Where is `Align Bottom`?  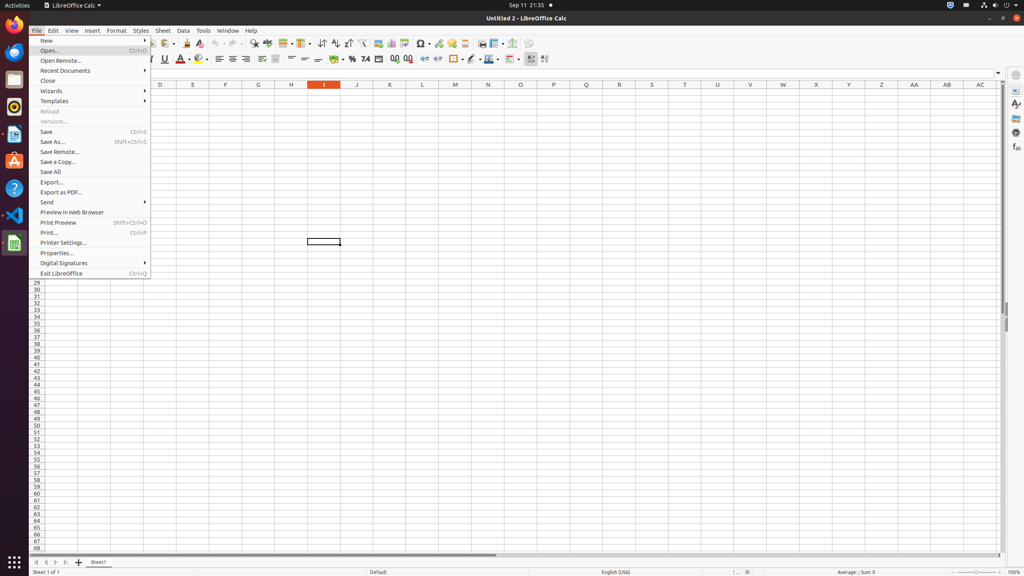
Align Bottom is located at coordinates (318, 59).